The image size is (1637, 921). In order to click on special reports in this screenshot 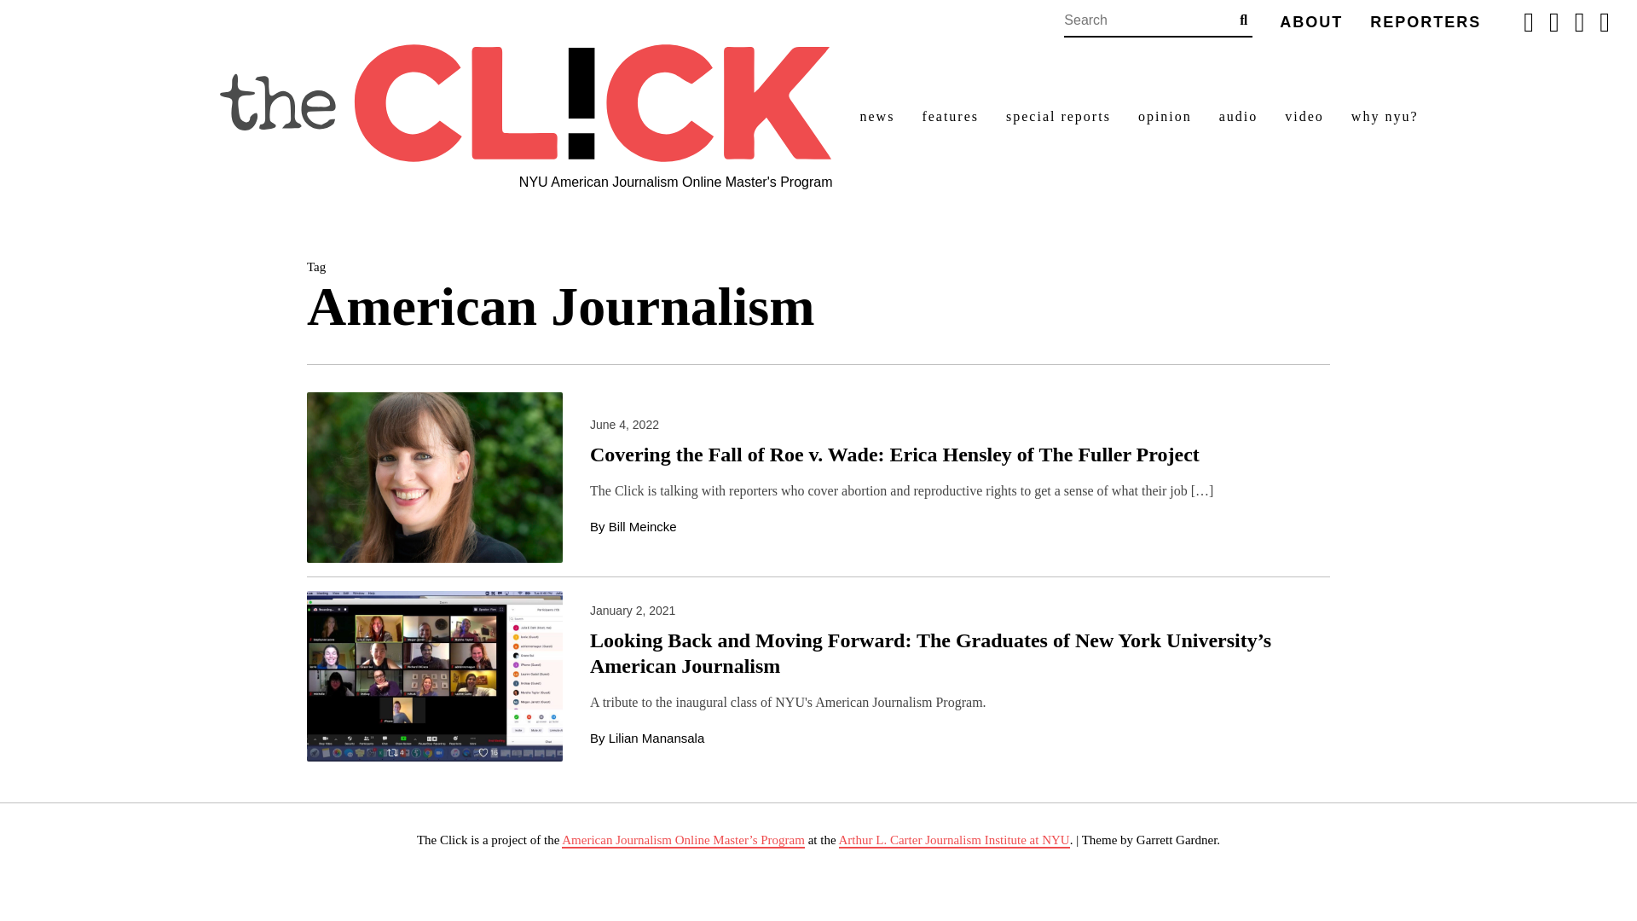, I will do `click(1059, 117)`.